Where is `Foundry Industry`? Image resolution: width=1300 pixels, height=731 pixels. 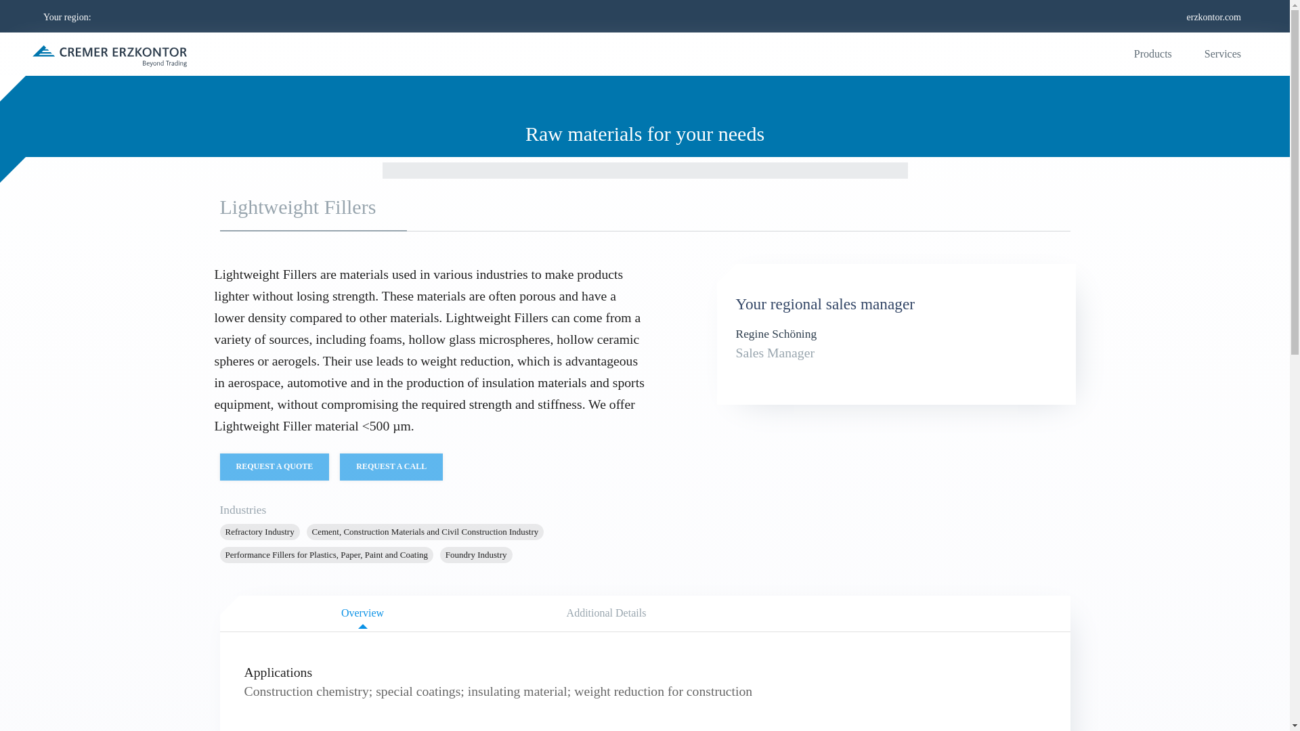
Foundry Industry is located at coordinates (476, 554).